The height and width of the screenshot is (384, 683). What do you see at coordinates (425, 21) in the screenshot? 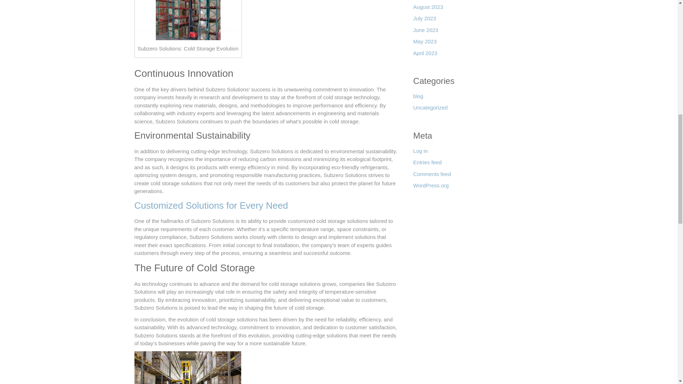
I see `July 2023` at bounding box center [425, 21].